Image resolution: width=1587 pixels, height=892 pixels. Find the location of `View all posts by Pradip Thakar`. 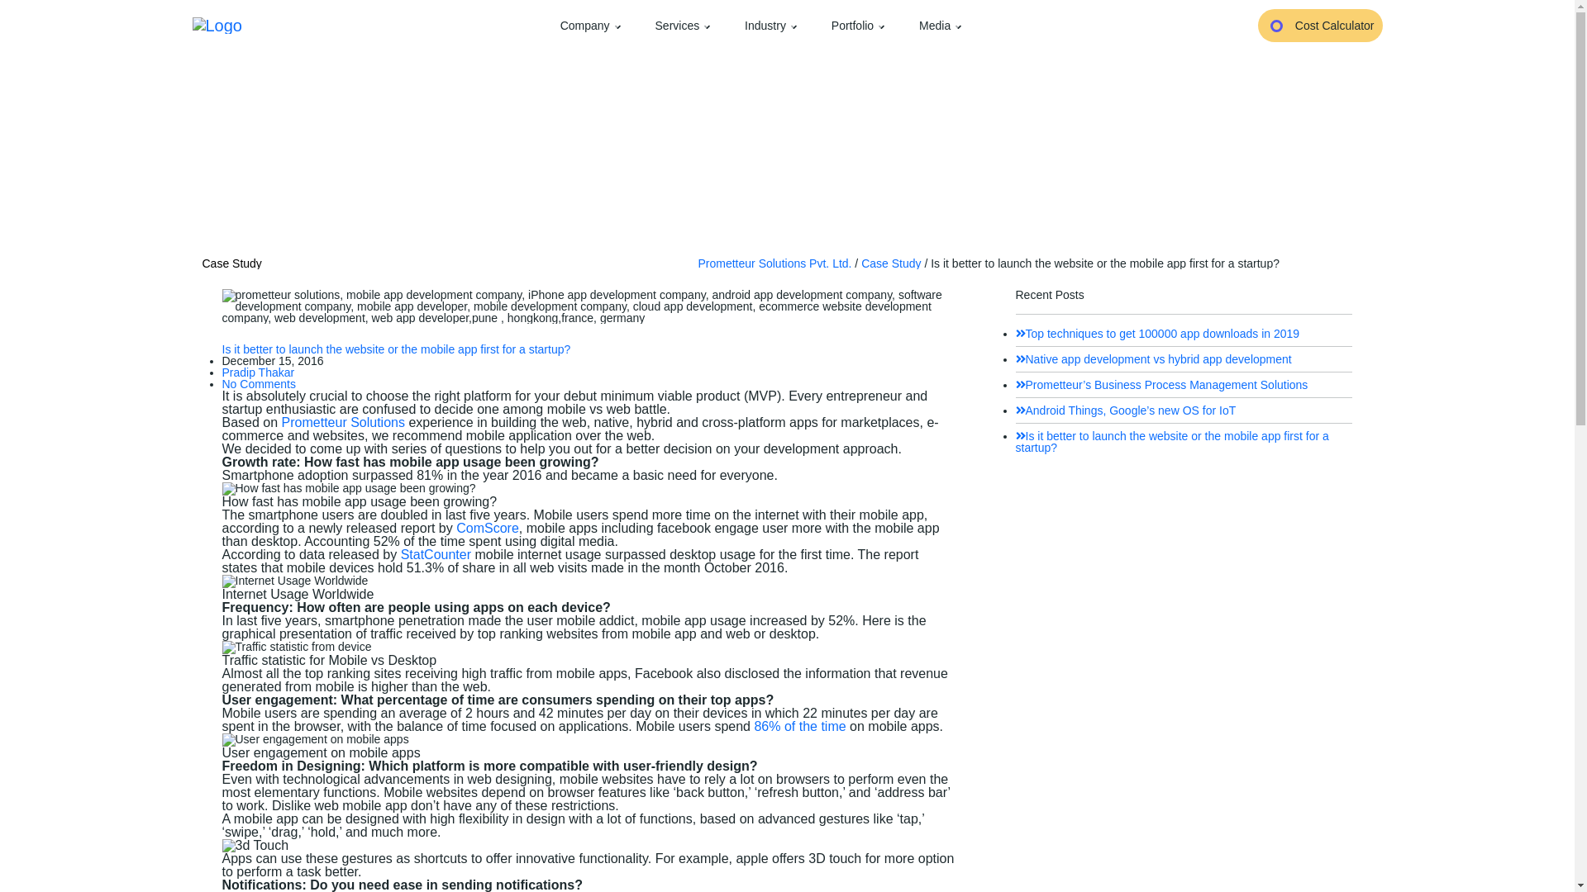

View all posts by Pradip Thakar is located at coordinates (258, 372).